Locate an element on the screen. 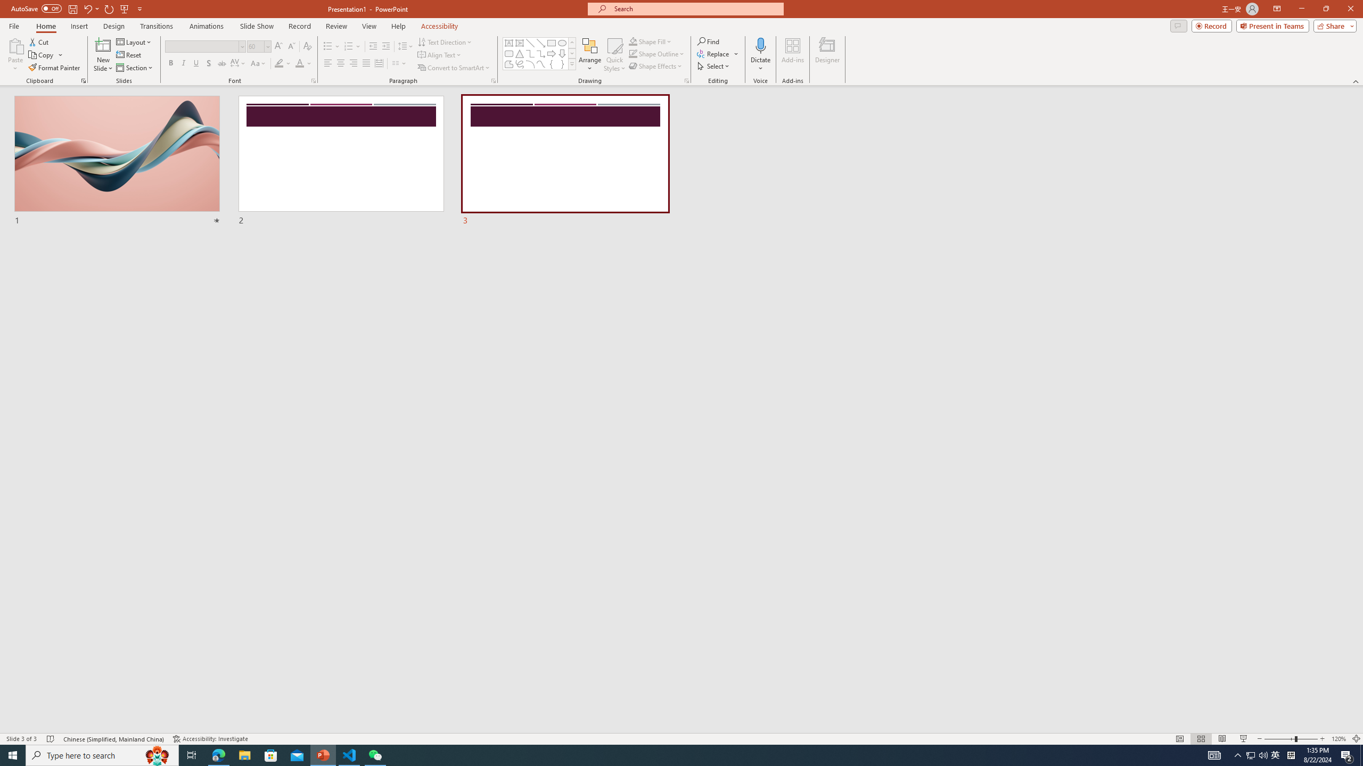  Font... is located at coordinates (313, 81).